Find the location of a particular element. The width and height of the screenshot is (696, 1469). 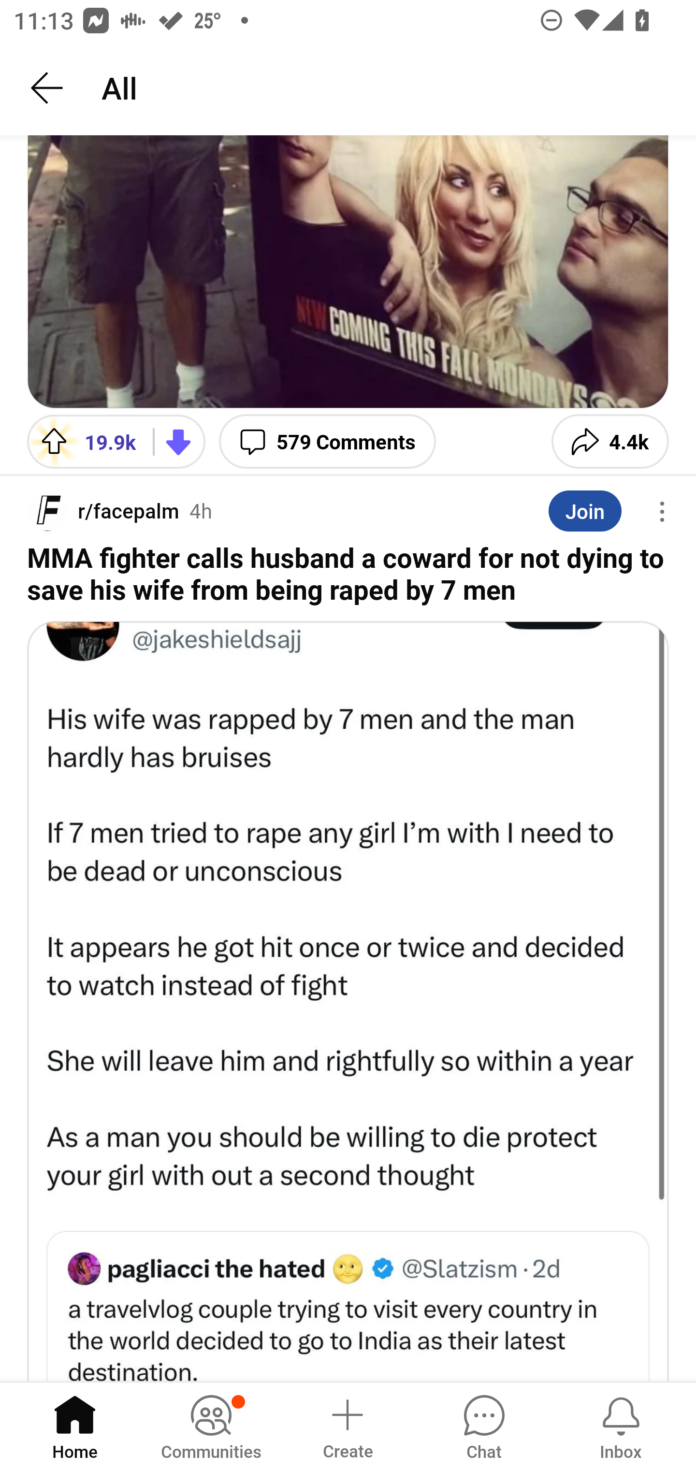

Overflow menu is located at coordinates (662, 512).